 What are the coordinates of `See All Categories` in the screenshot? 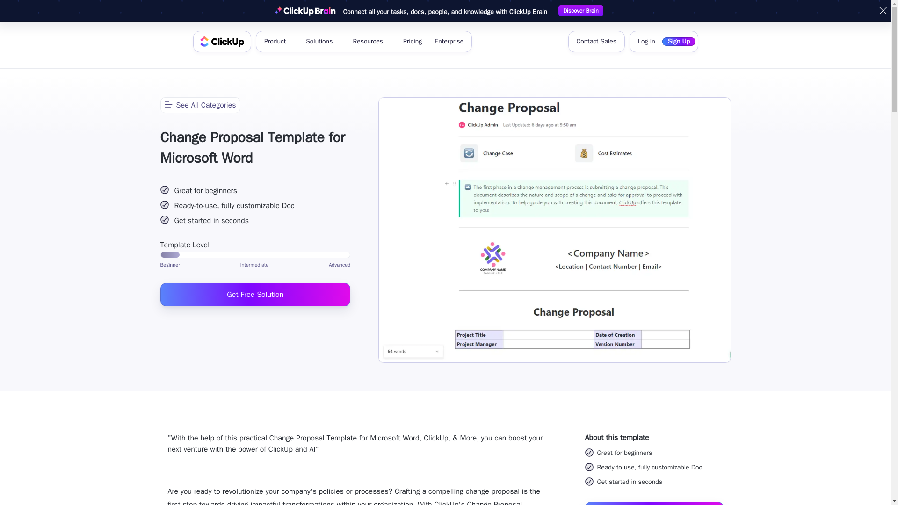 It's located at (199, 105).